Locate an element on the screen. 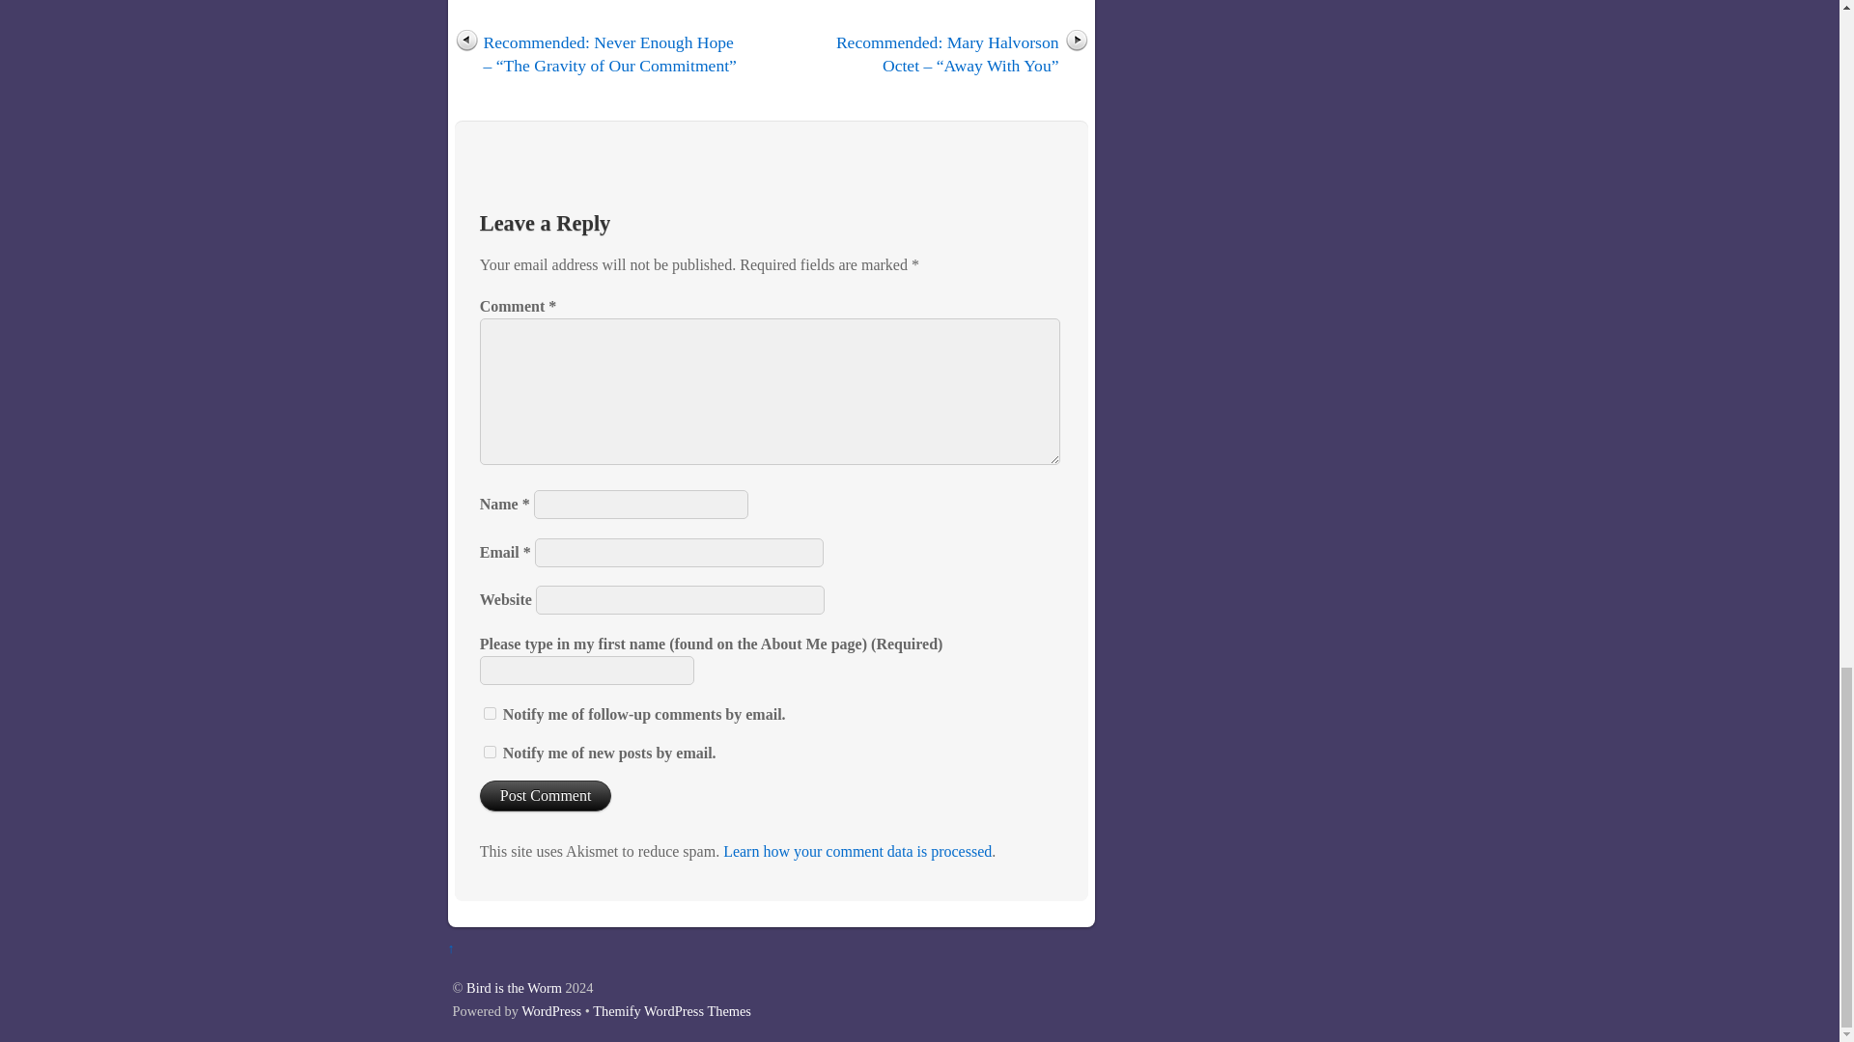 This screenshot has height=1042, width=1854. subscribe is located at coordinates (491, 753).